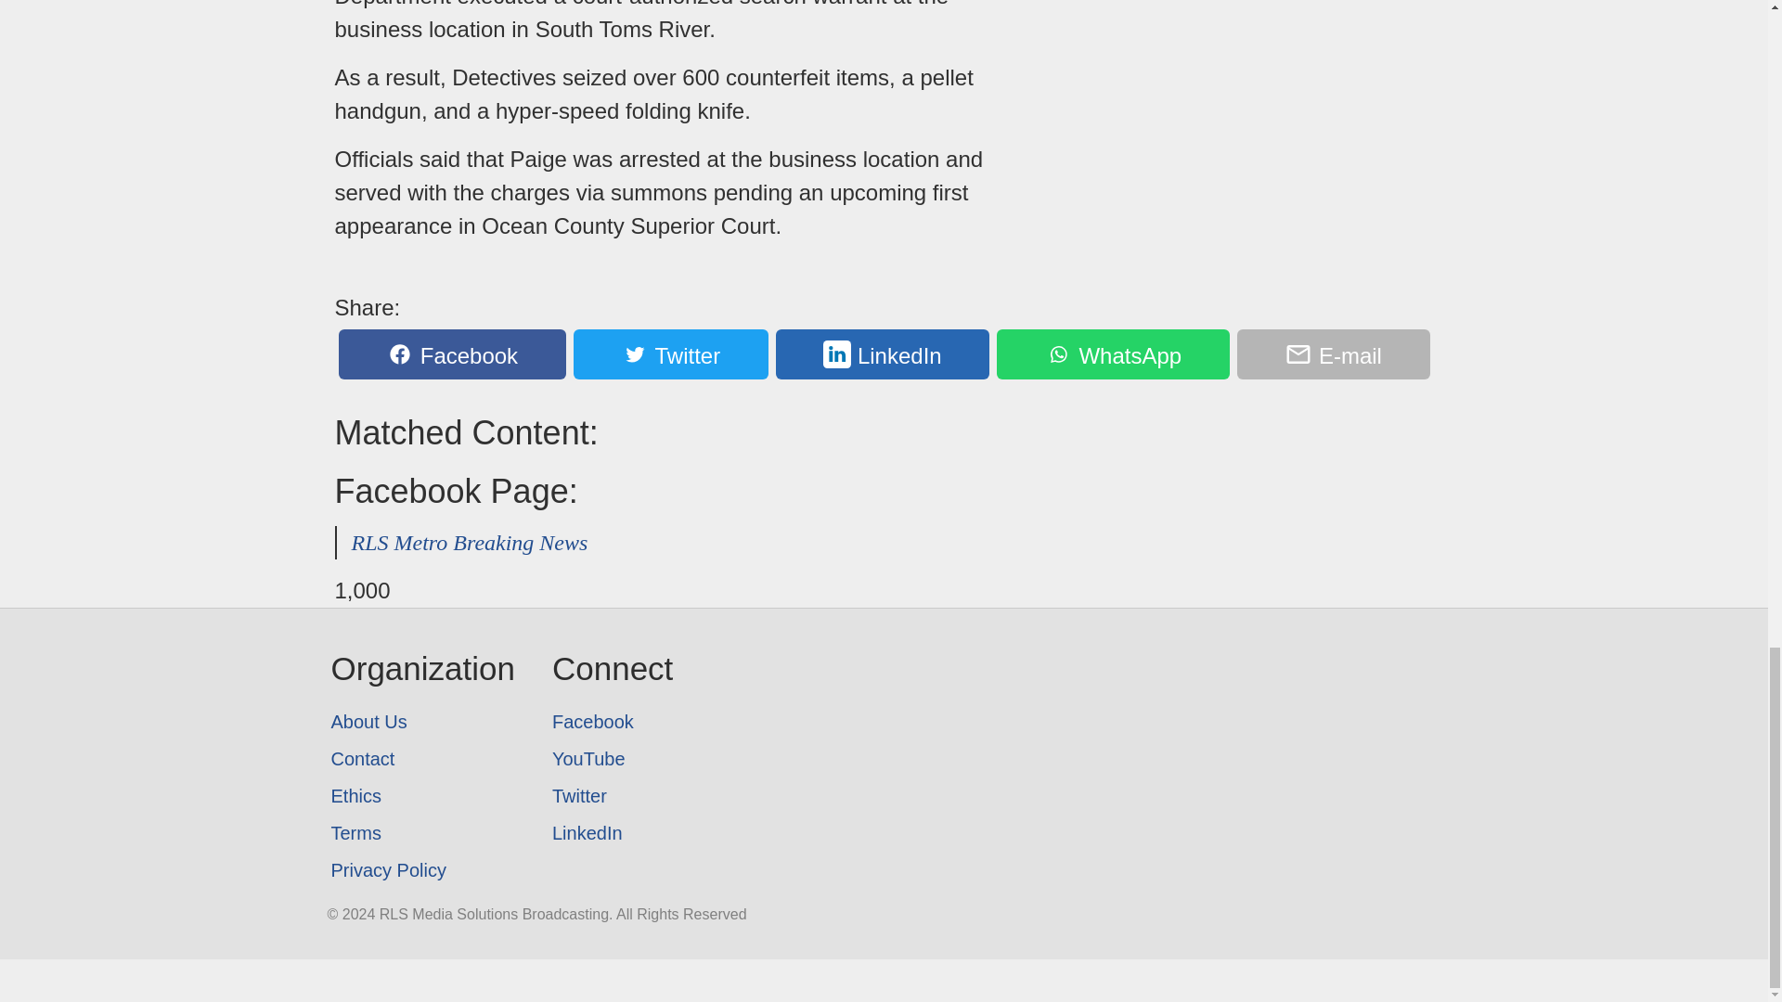  I want to click on RLS Metro Breaking News, so click(470, 543).